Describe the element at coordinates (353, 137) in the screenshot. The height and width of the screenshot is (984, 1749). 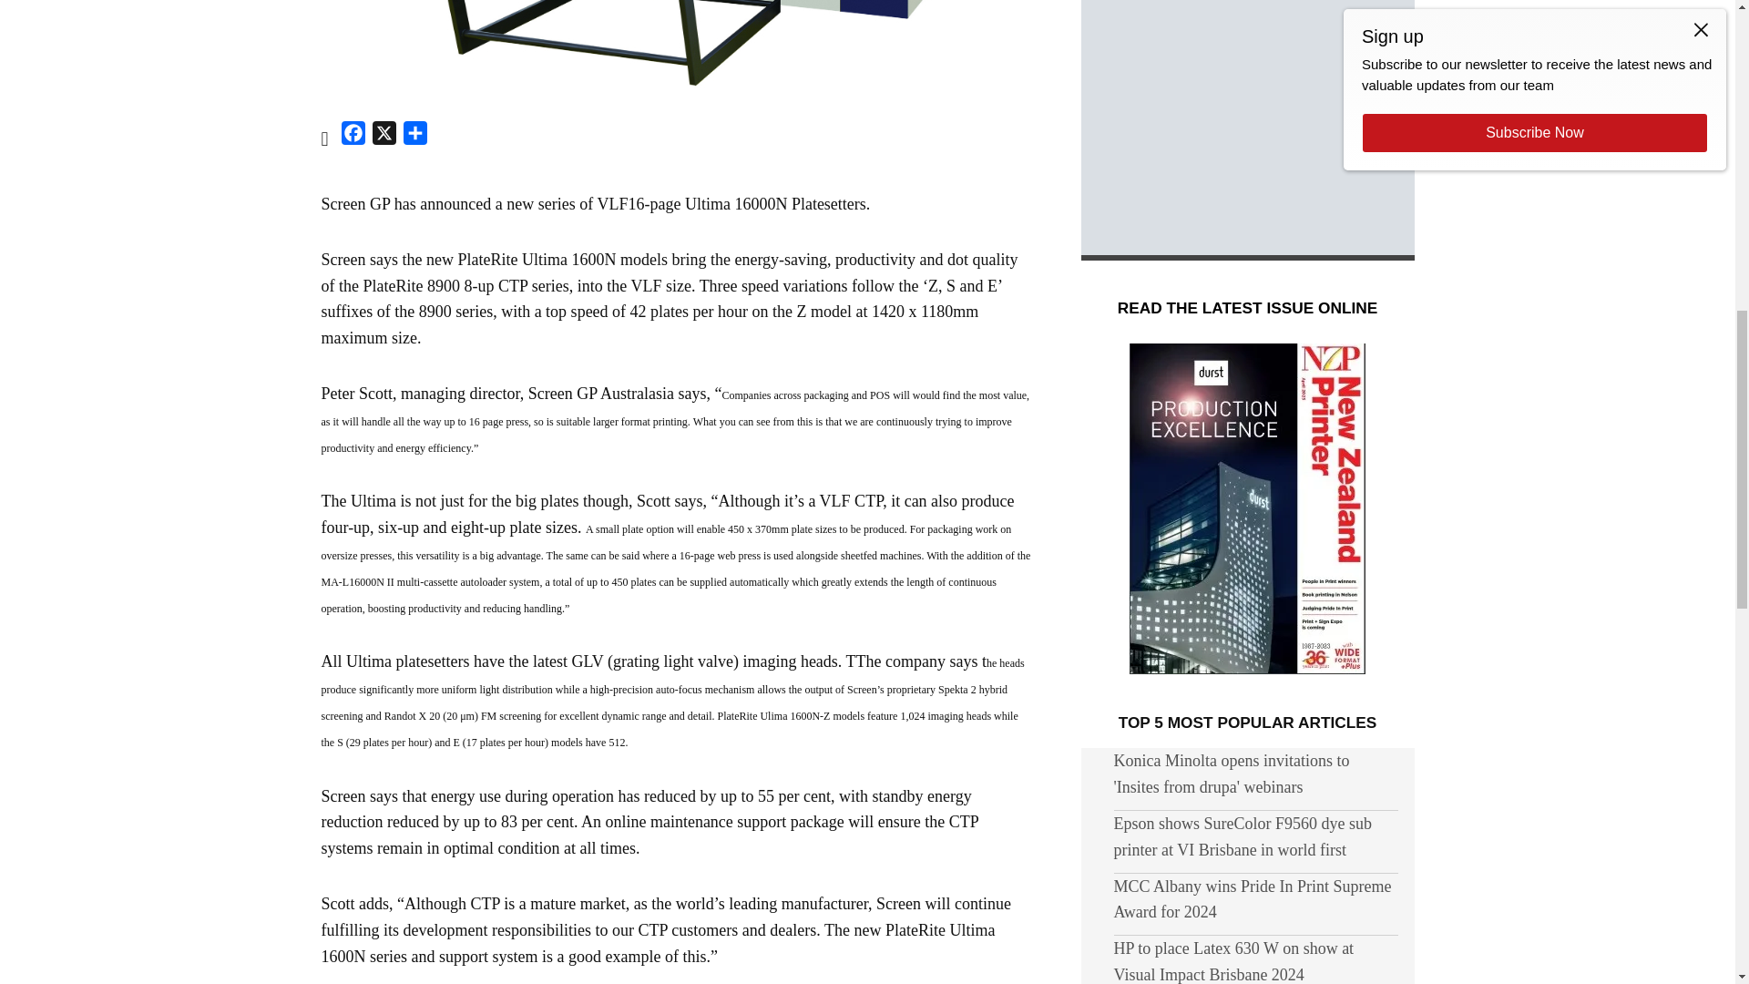
I see `Facebook` at that location.